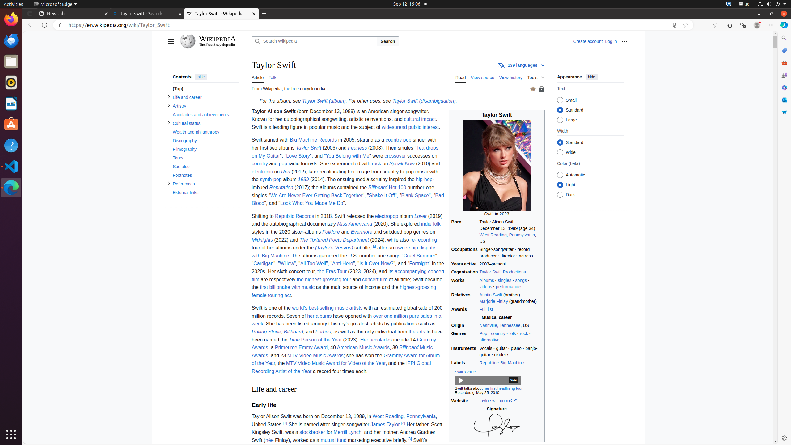 Image resolution: width=791 pixels, height=445 pixels. What do you see at coordinates (347, 320) in the screenshot?
I see `over one million pure sales in a week` at bounding box center [347, 320].